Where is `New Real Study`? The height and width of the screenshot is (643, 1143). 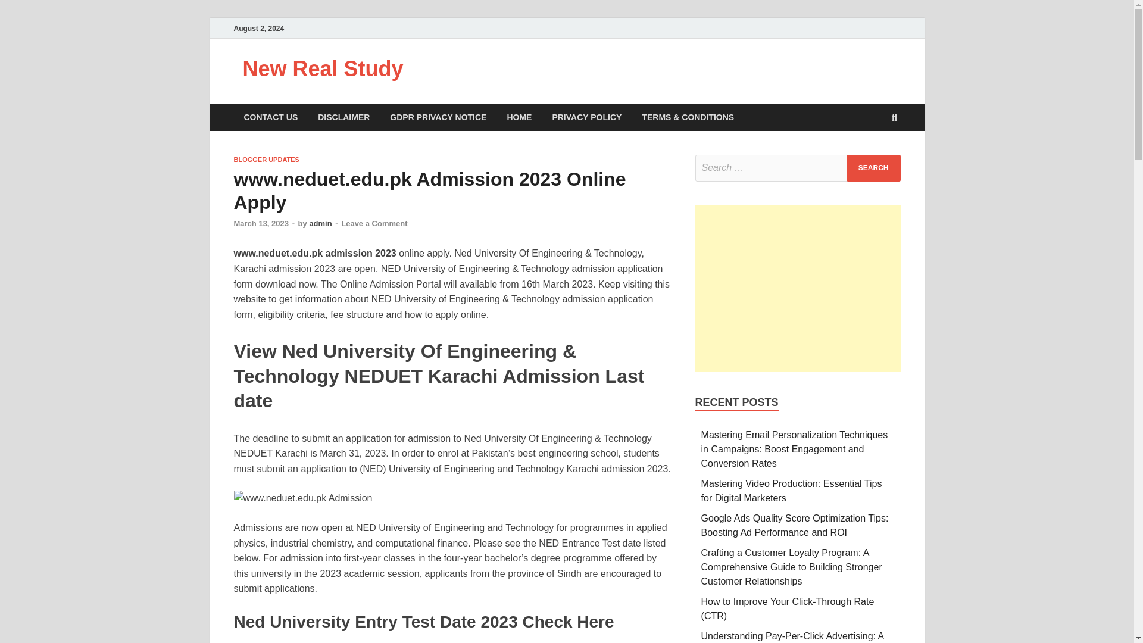
New Real Study is located at coordinates (323, 69).